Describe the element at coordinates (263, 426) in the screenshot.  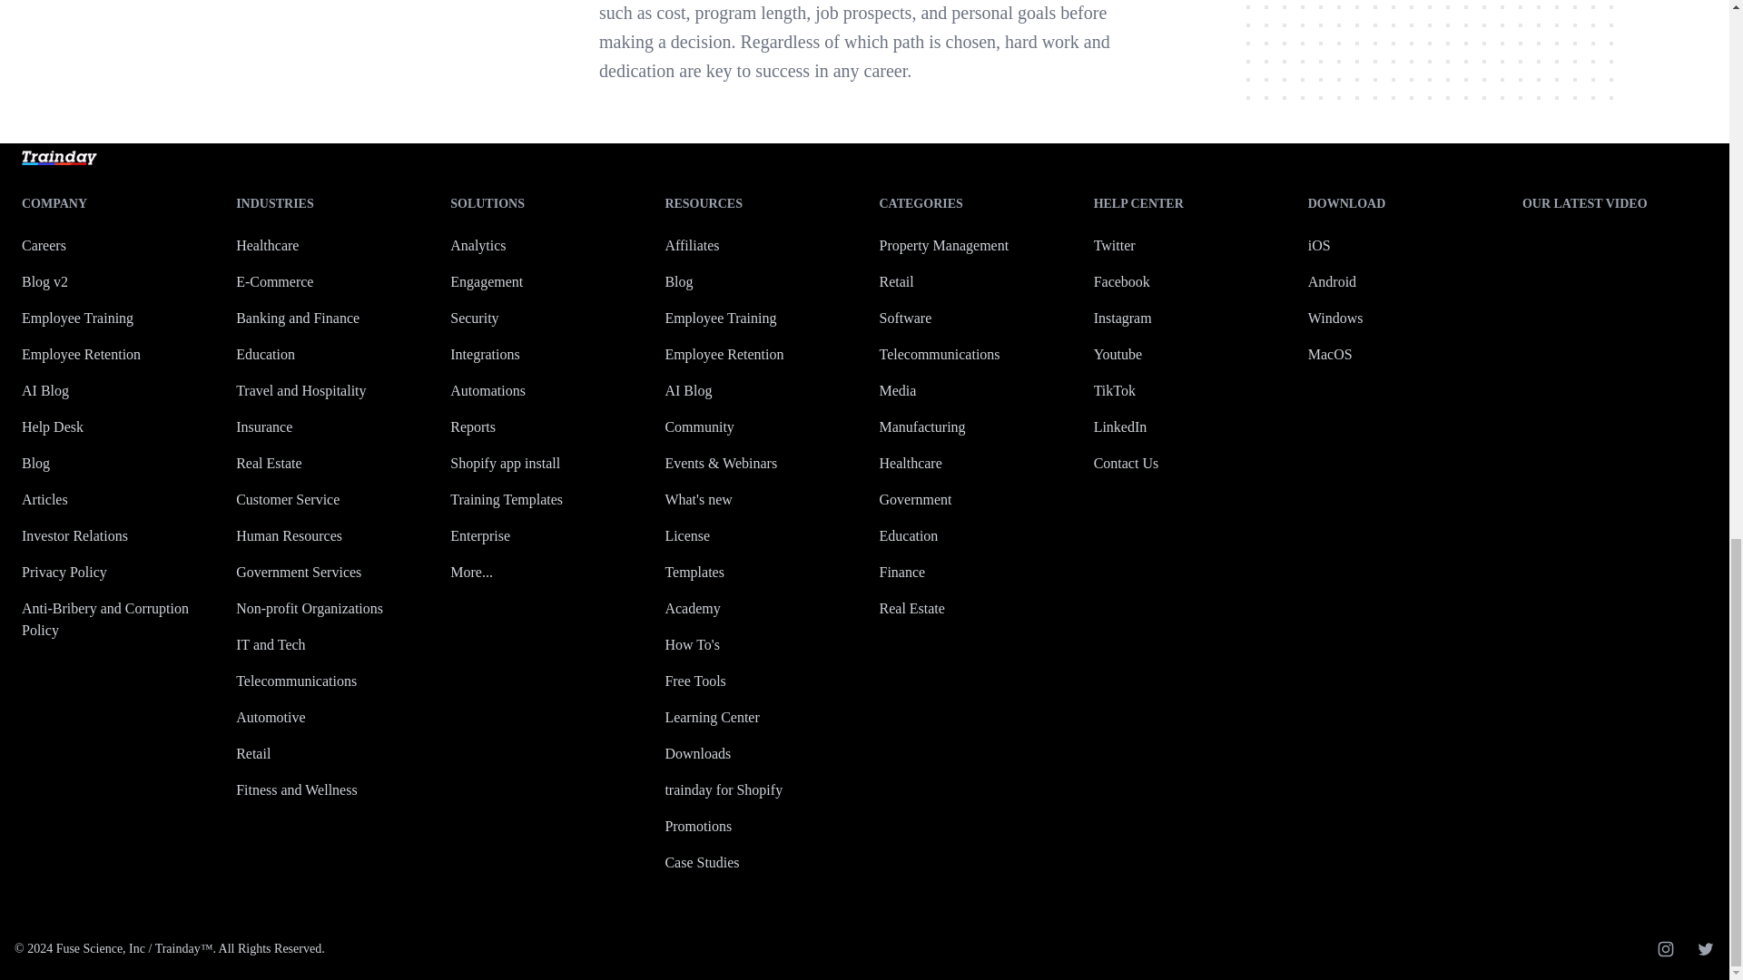
I see `Insurance` at that location.